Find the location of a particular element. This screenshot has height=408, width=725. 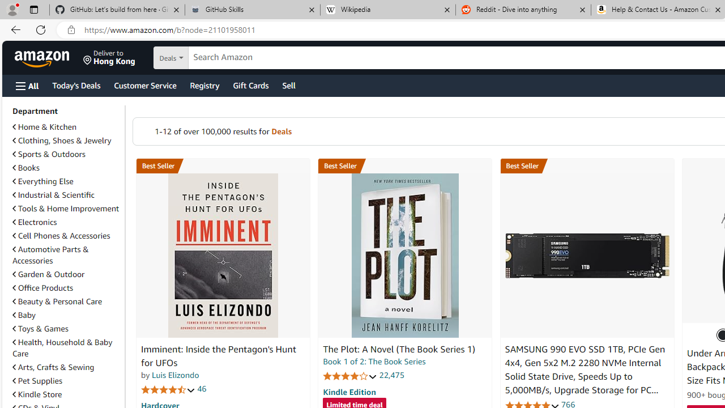

Kindle Edition is located at coordinates (349, 392).